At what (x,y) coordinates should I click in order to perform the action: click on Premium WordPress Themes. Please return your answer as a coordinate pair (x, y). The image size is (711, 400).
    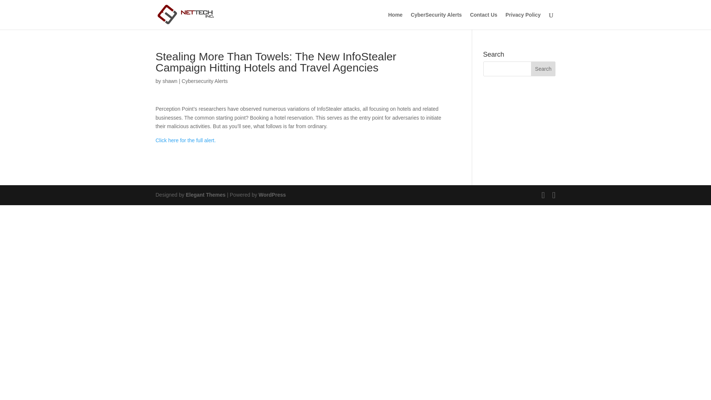
    Looking at the image, I should click on (205, 195).